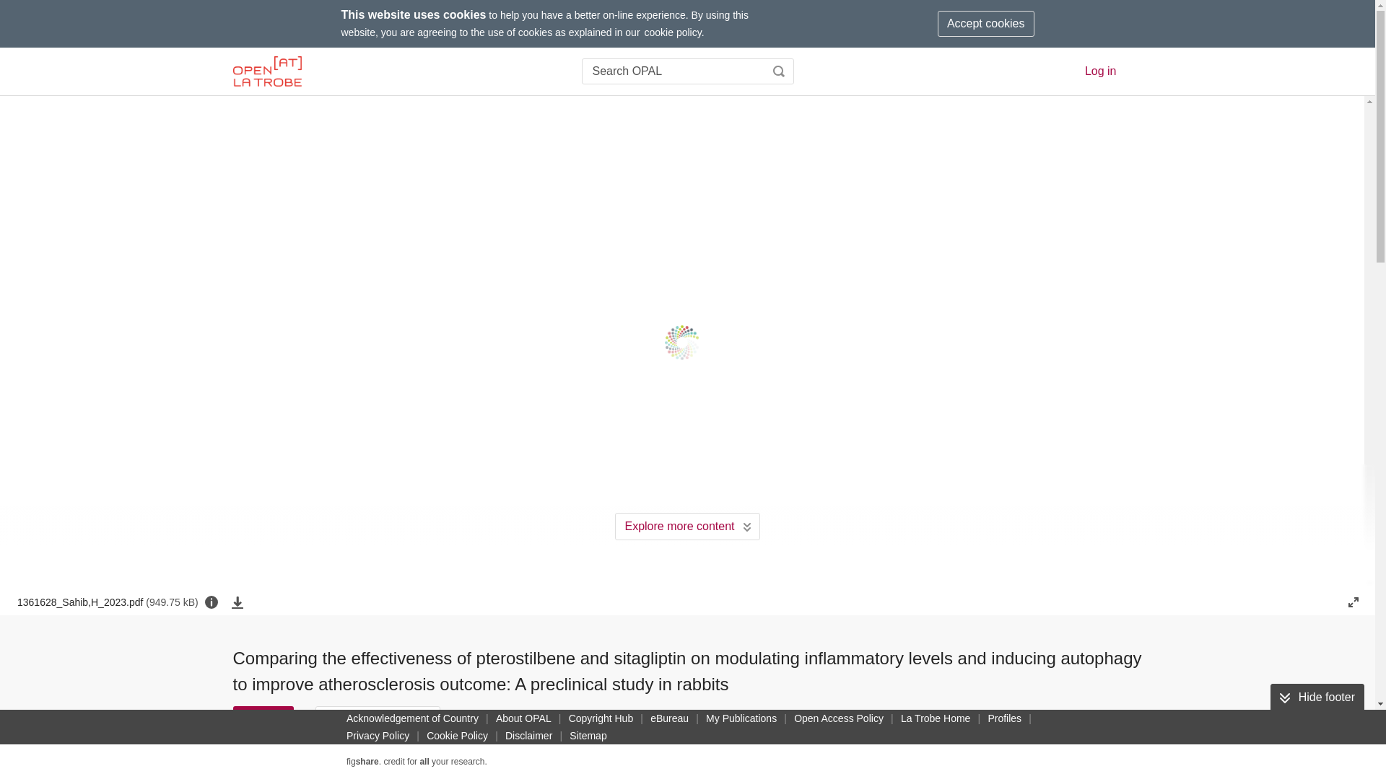 This screenshot has height=779, width=1386. Describe the element at coordinates (986, 23) in the screenshot. I see `Accept cookies` at that location.